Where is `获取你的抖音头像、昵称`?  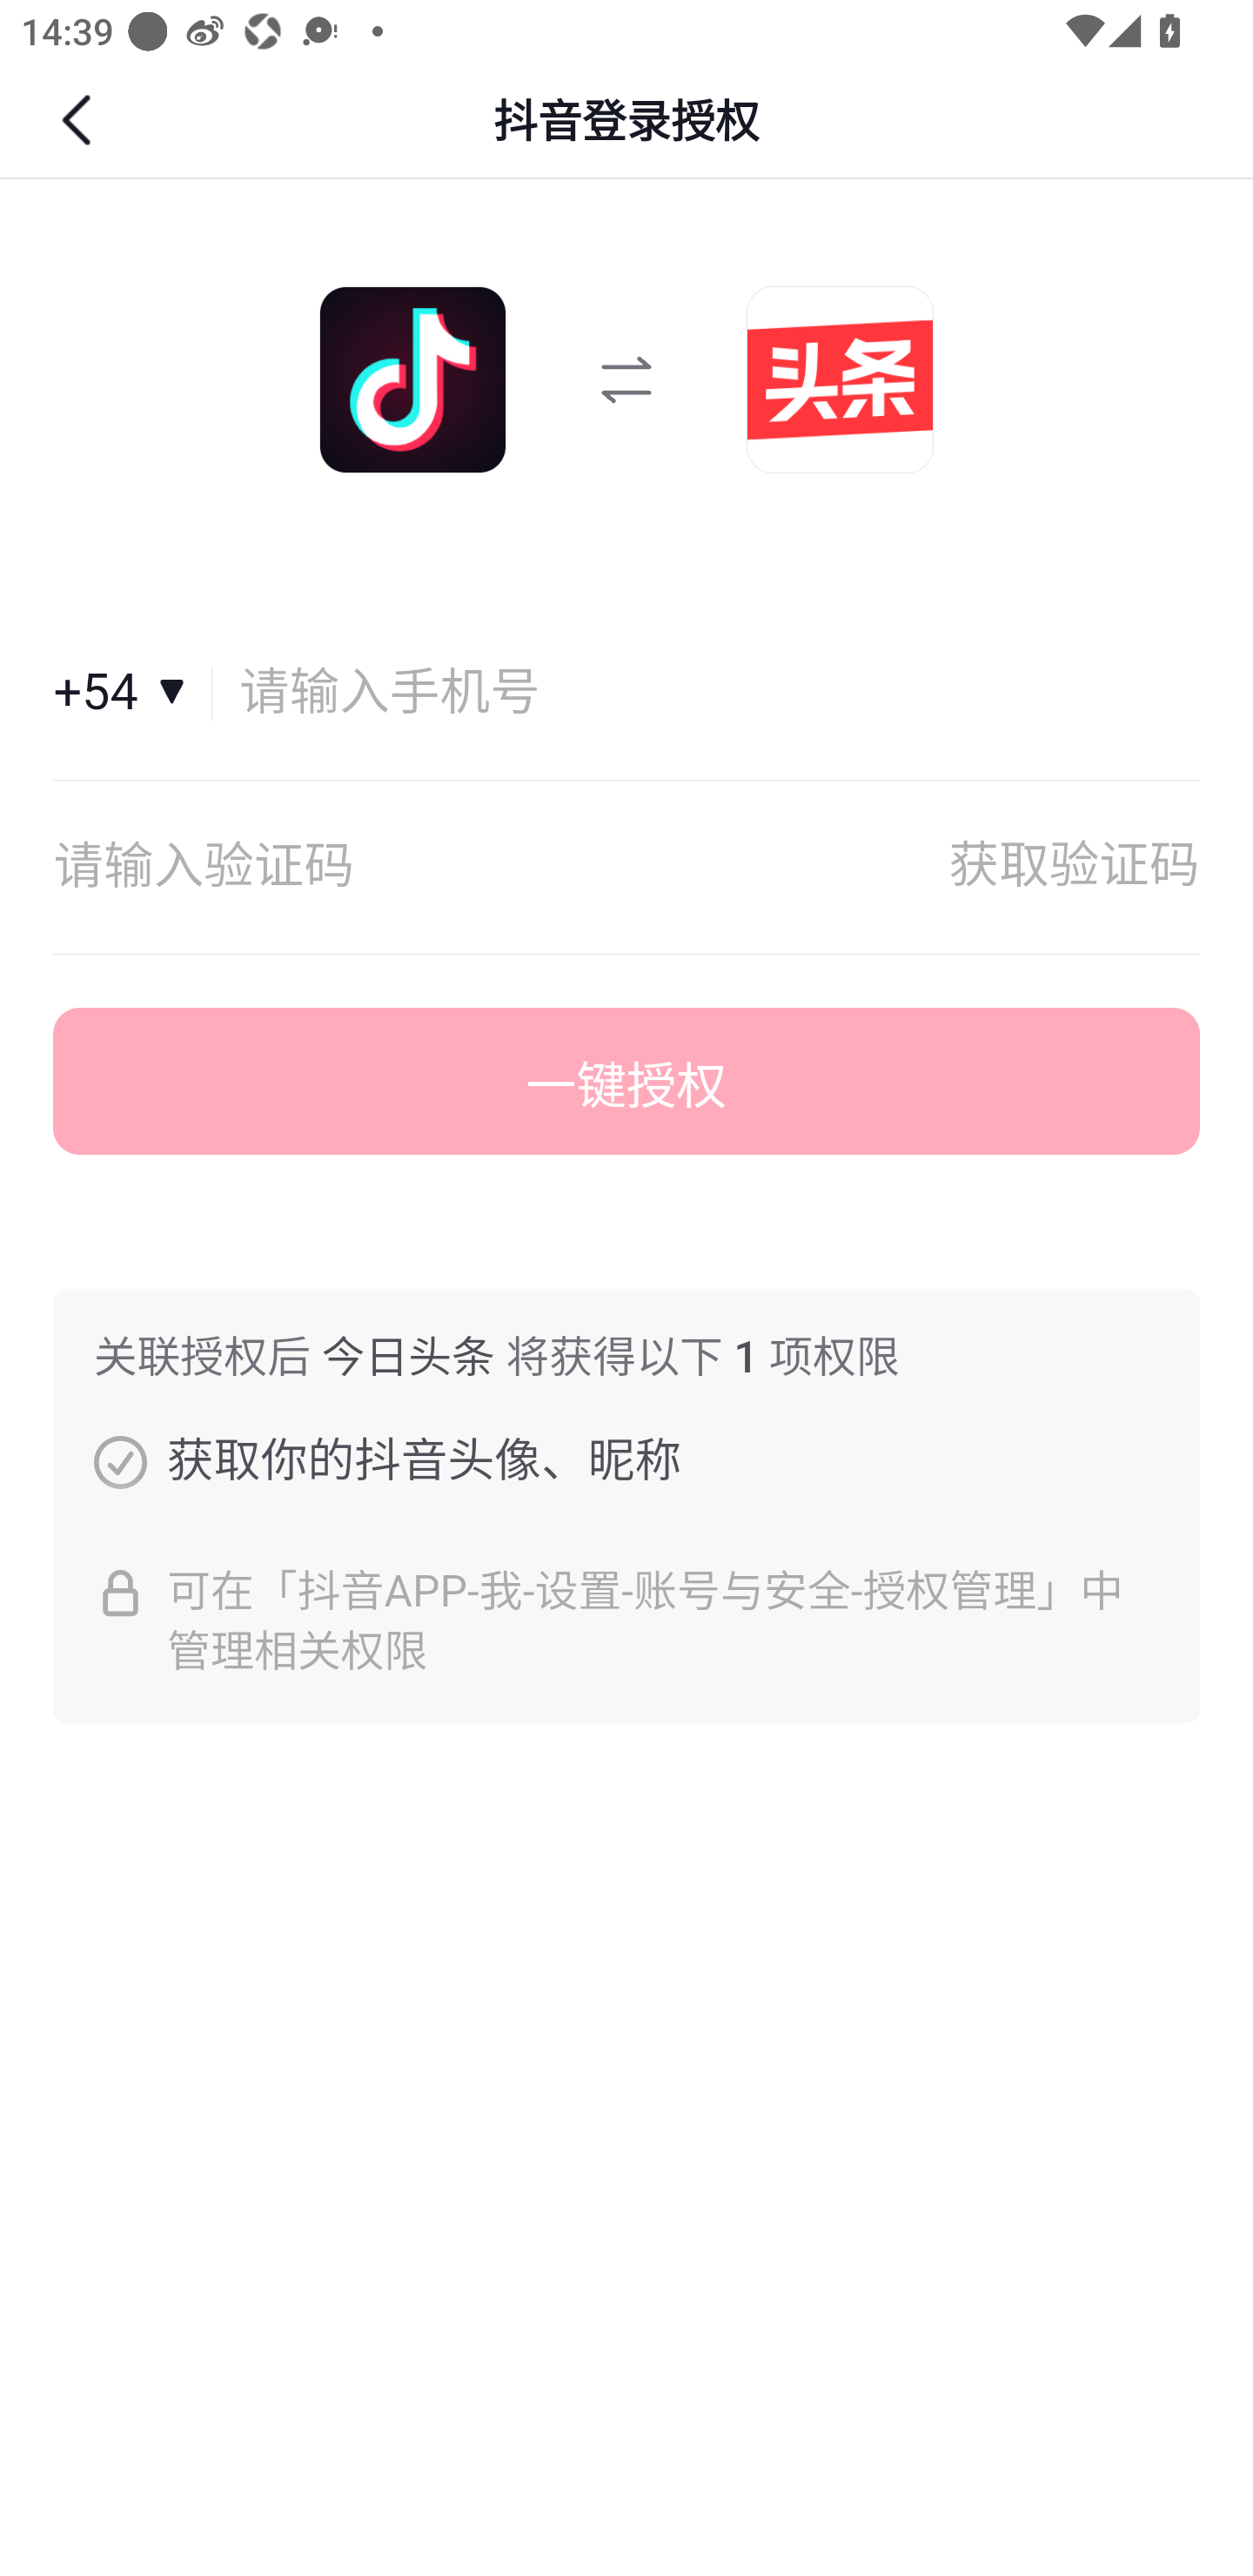 获取你的抖音头像、昵称 is located at coordinates (120, 1461).